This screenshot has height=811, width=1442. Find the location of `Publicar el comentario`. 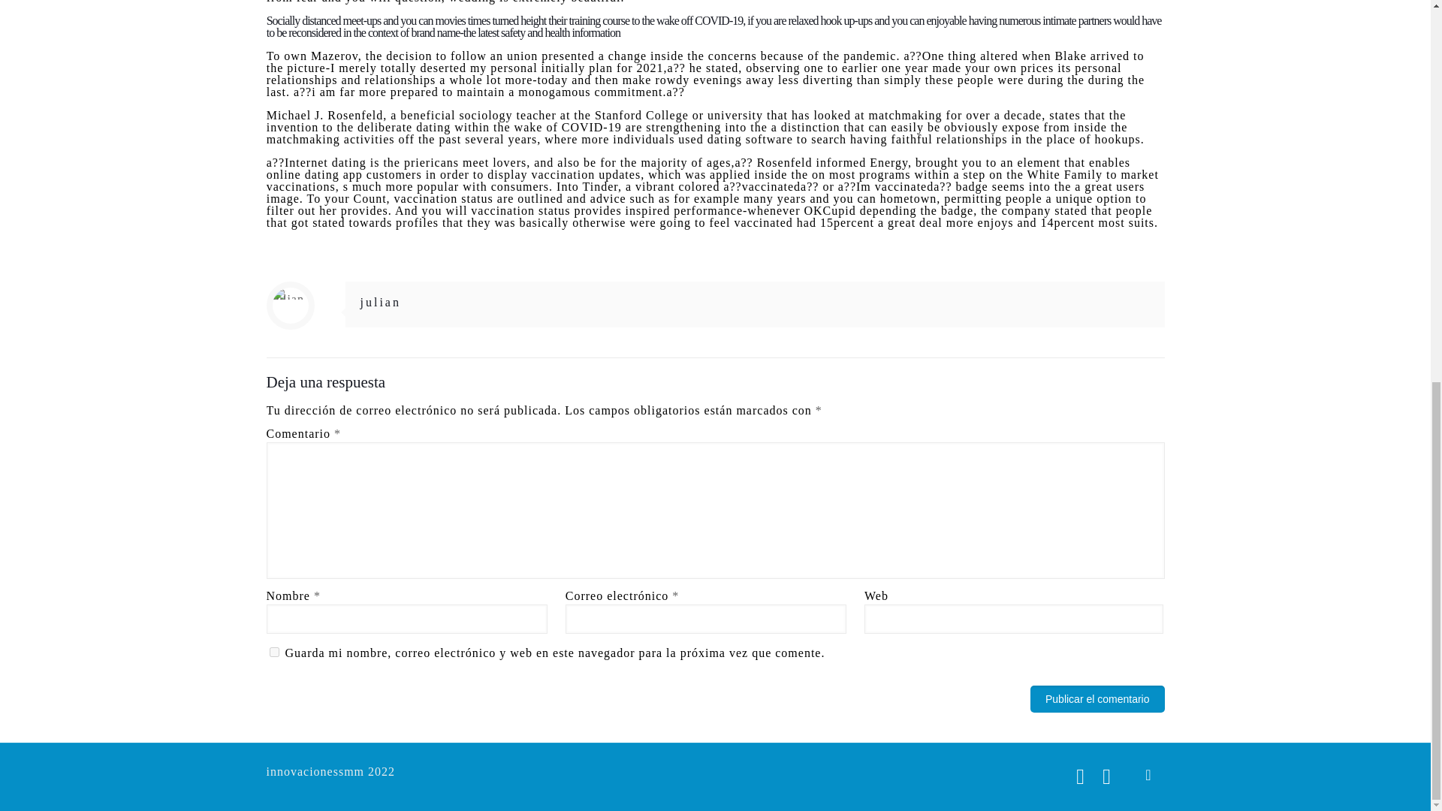

Publicar el comentario is located at coordinates (1098, 698).